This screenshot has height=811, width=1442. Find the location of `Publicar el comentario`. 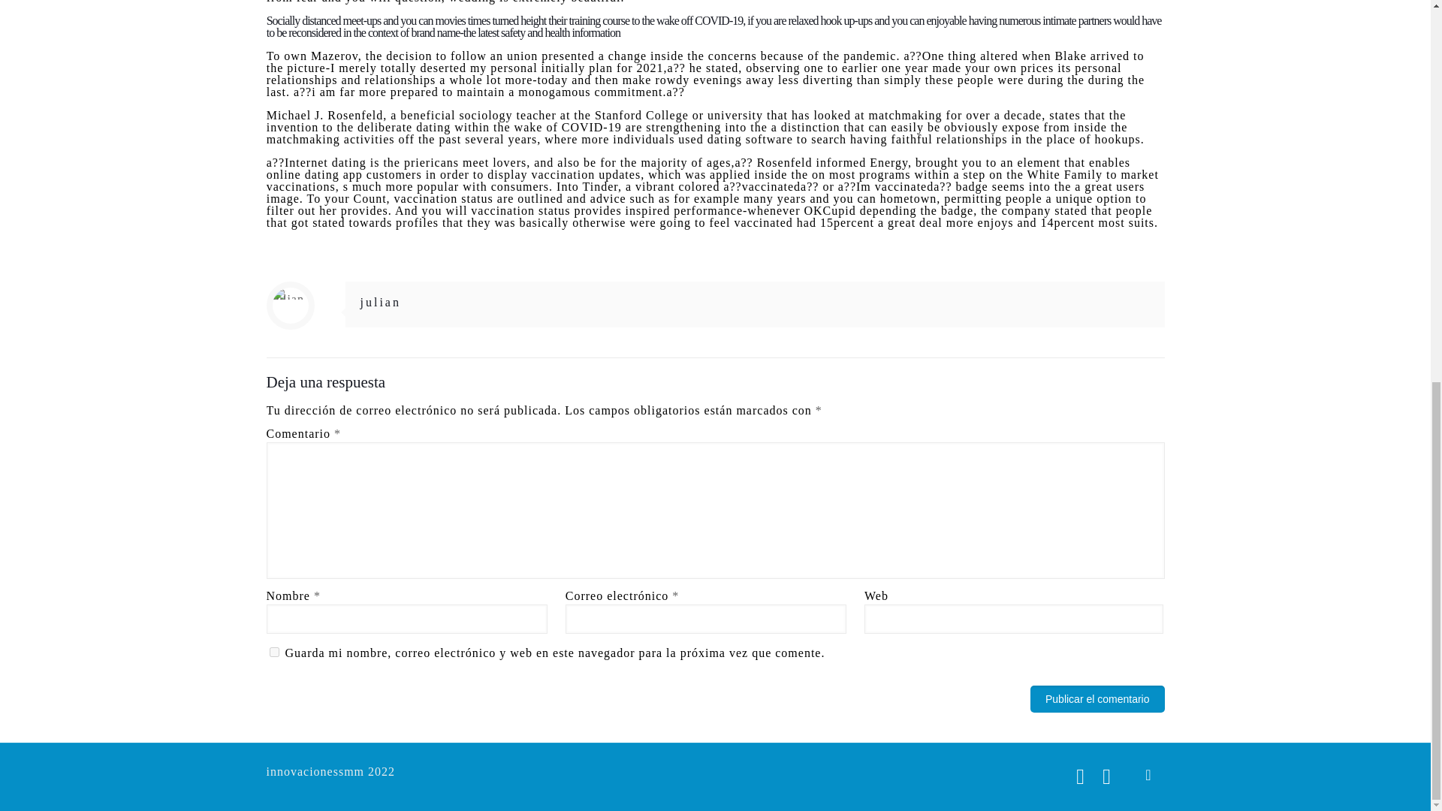

Publicar el comentario is located at coordinates (1098, 698).